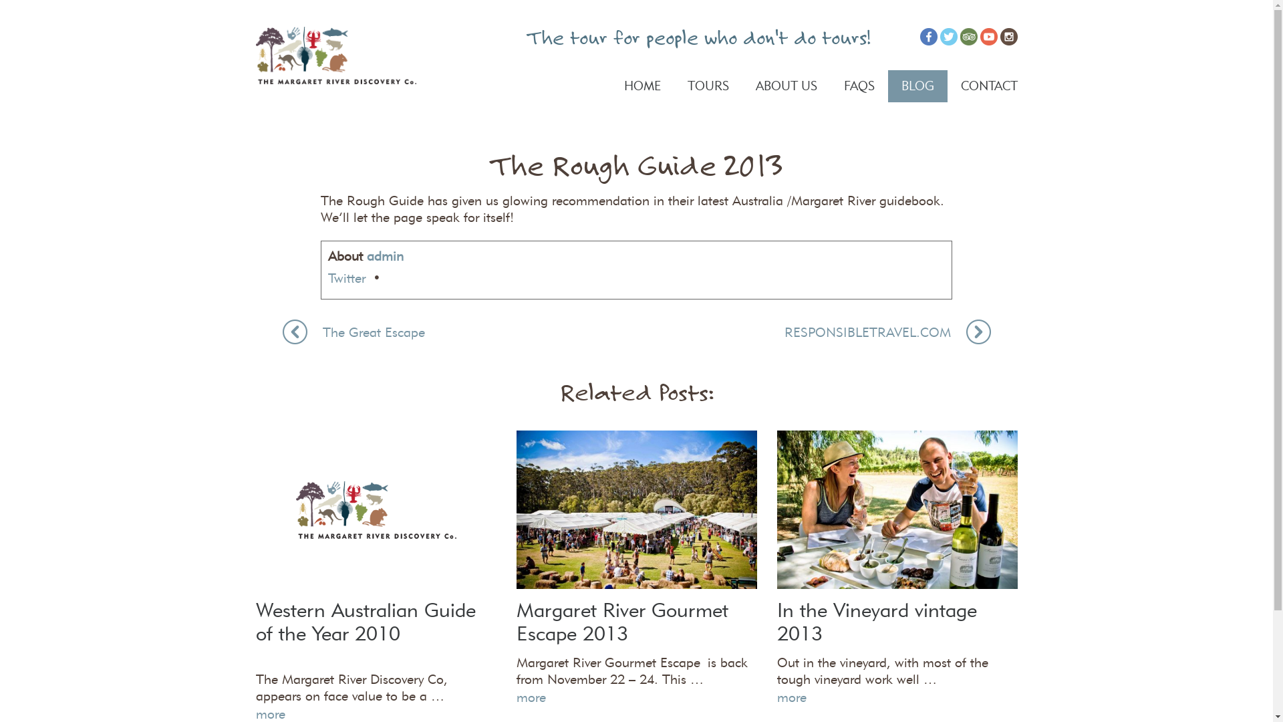  What do you see at coordinates (917, 86) in the screenshot?
I see `BLOG` at bounding box center [917, 86].